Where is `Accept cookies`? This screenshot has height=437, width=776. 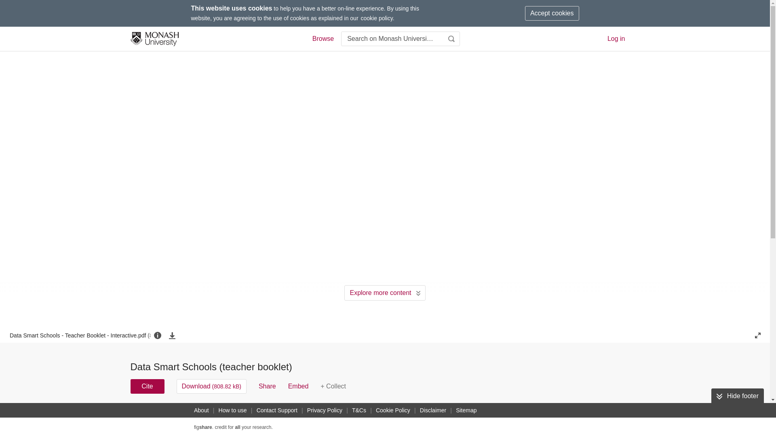 Accept cookies is located at coordinates (552, 13).